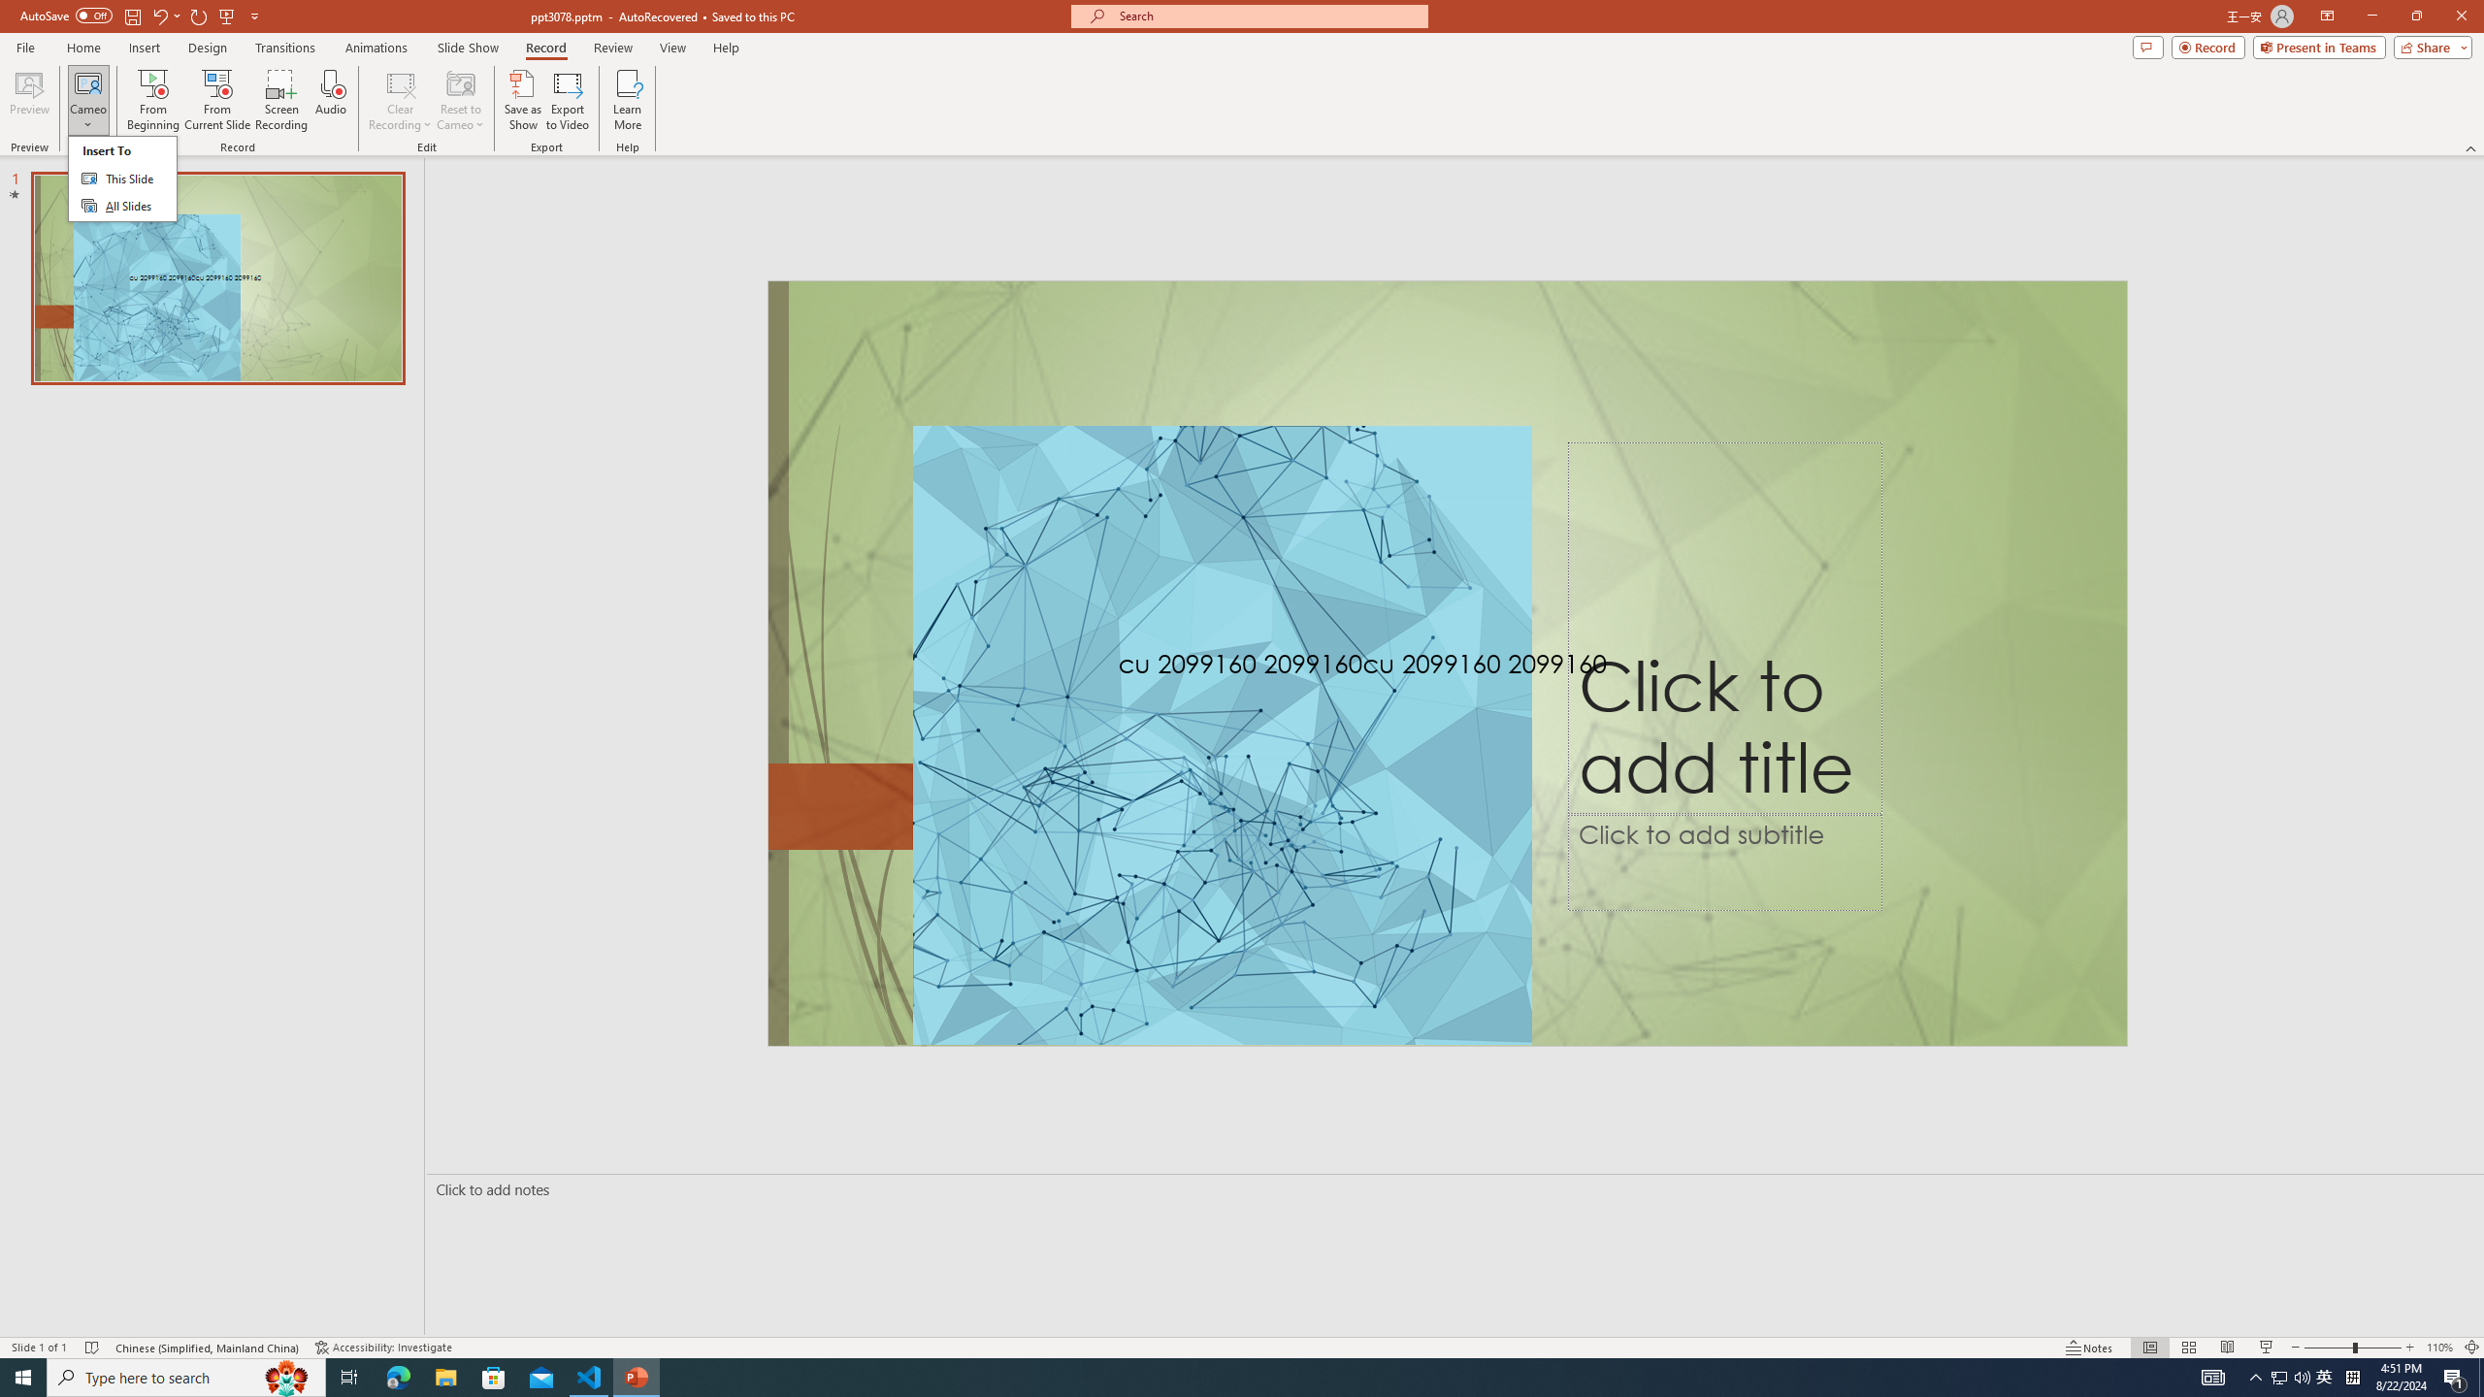  What do you see at coordinates (2353, 1348) in the screenshot?
I see `Zoom` at bounding box center [2353, 1348].